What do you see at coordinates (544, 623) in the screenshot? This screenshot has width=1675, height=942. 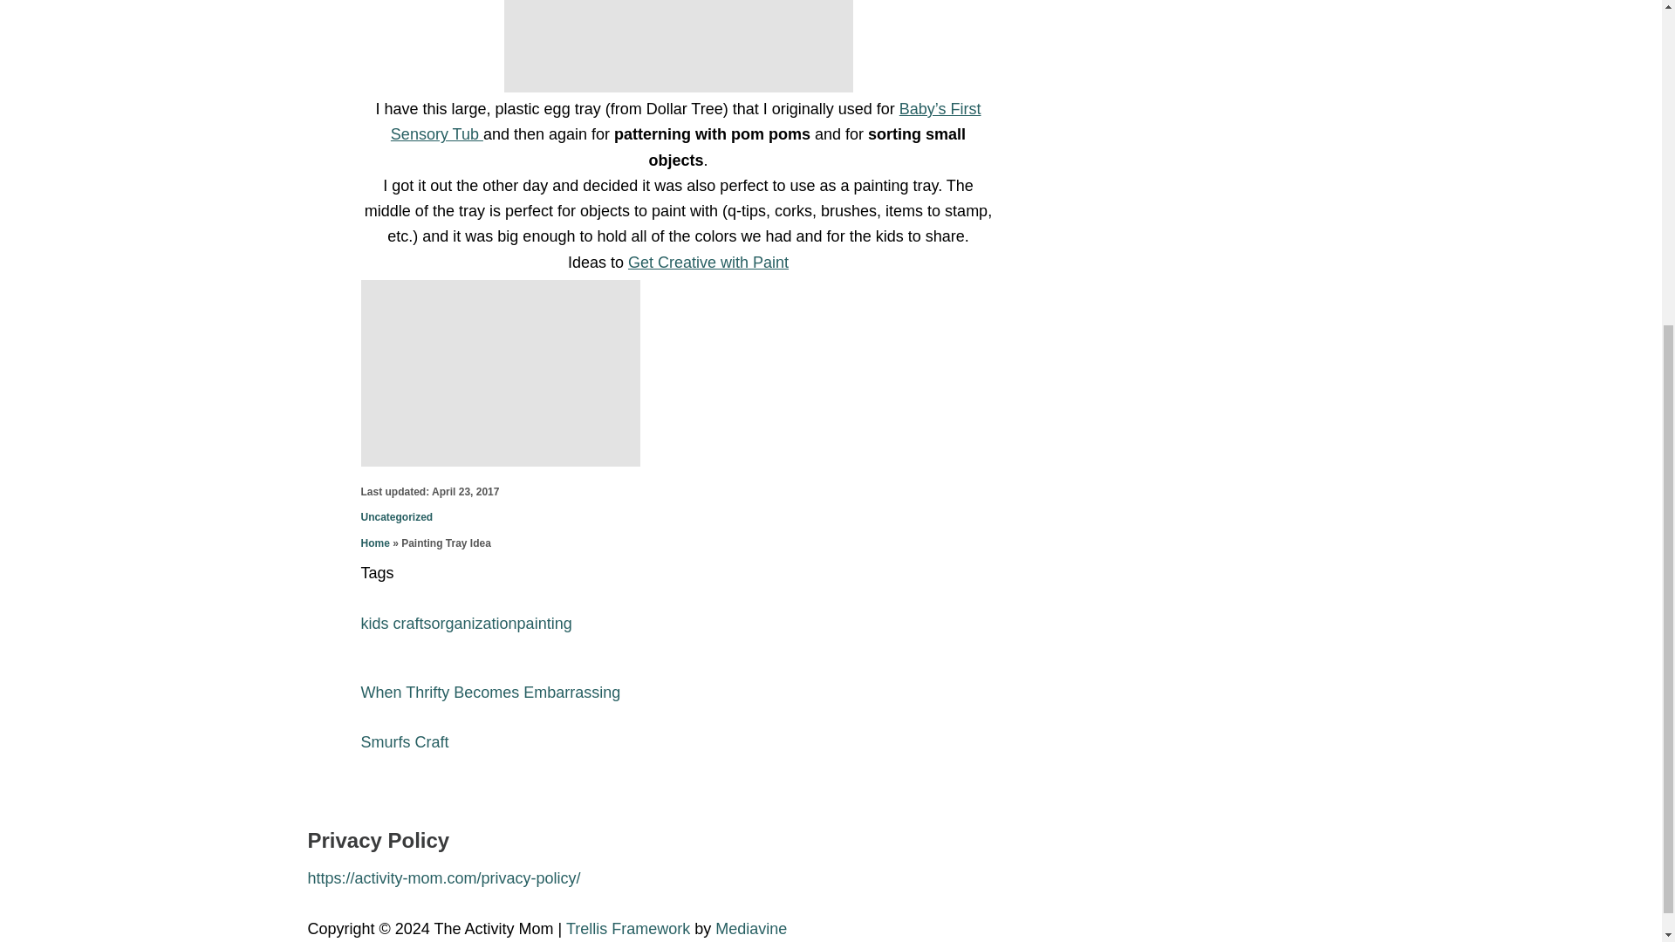 I see `painting` at bounding box center [544, 623].